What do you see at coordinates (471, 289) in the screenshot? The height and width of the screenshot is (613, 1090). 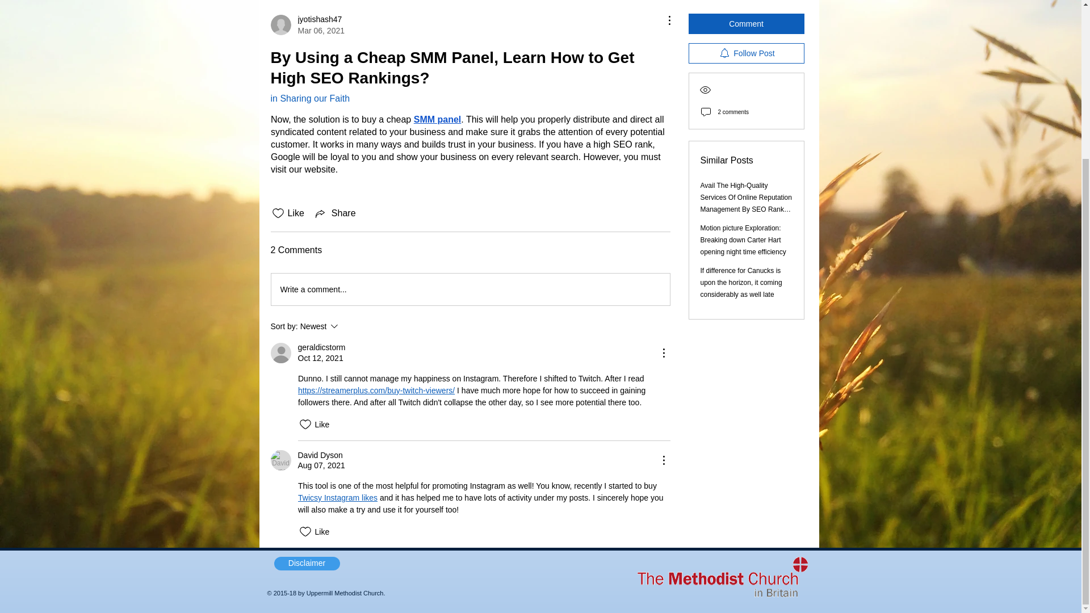 I see `Write a comment...` at bounding box center [471, 289].